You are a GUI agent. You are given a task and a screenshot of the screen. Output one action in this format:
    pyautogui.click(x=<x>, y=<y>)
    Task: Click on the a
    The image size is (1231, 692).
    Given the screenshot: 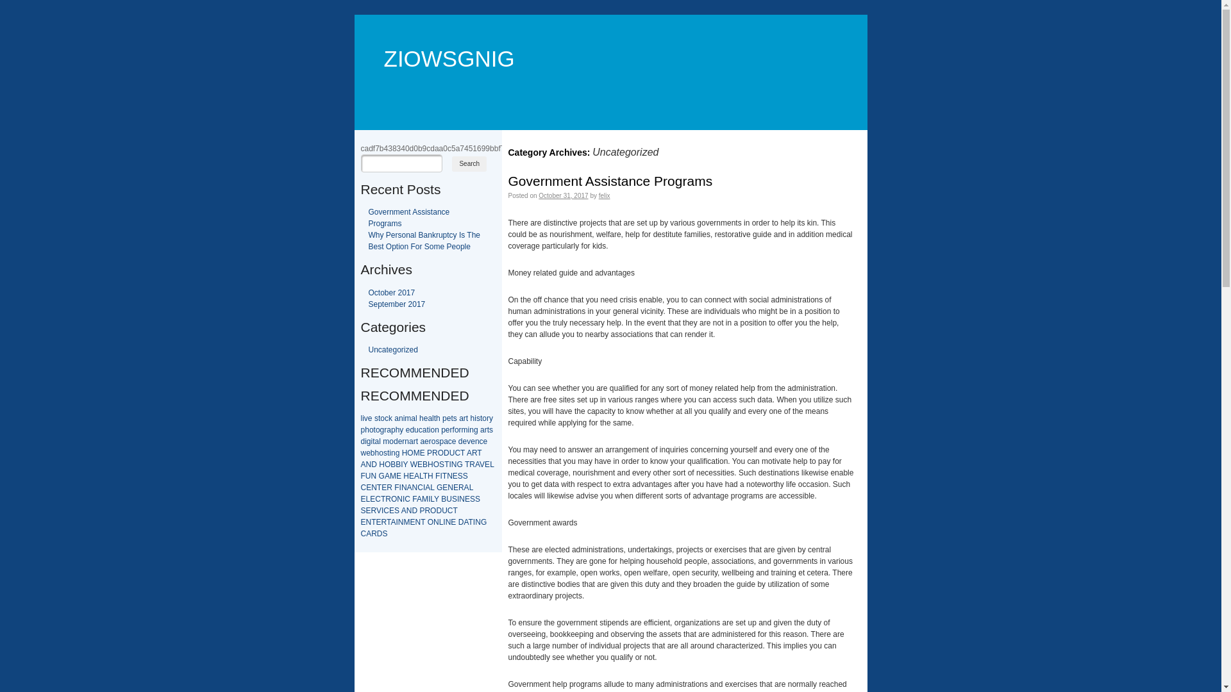 What is the action you would take?
    pyautogui.click(x=446, y=441)
    